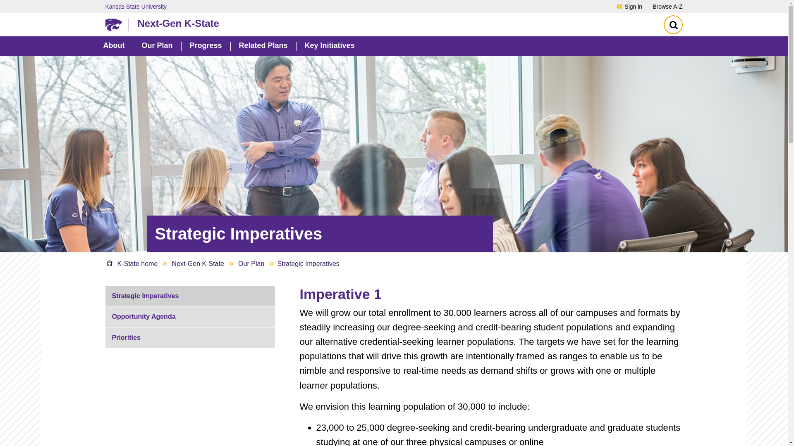 This screenshot has height=446, width=794. I want to click on Key Initiatives, so click(330, 46).